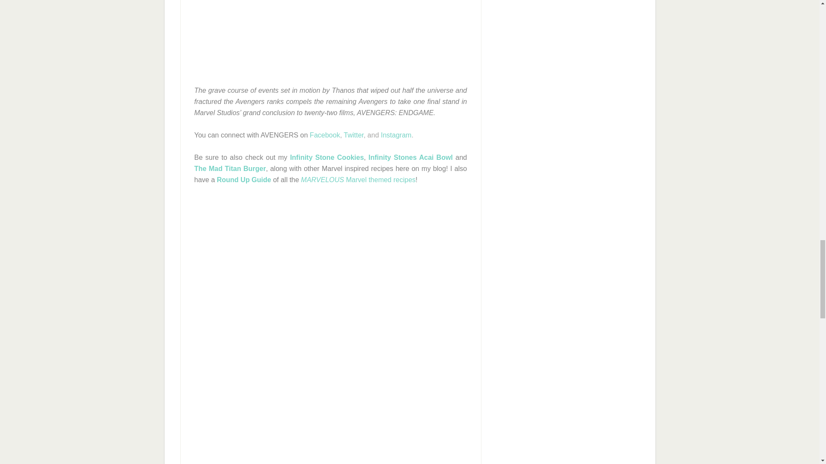 The width and height of the screenshot is (826, 464). What do you see at coordinates (410, 157) in the screenshot?
I see `Infinity Stones Acai Bowl` at bounding box center [410, 157].